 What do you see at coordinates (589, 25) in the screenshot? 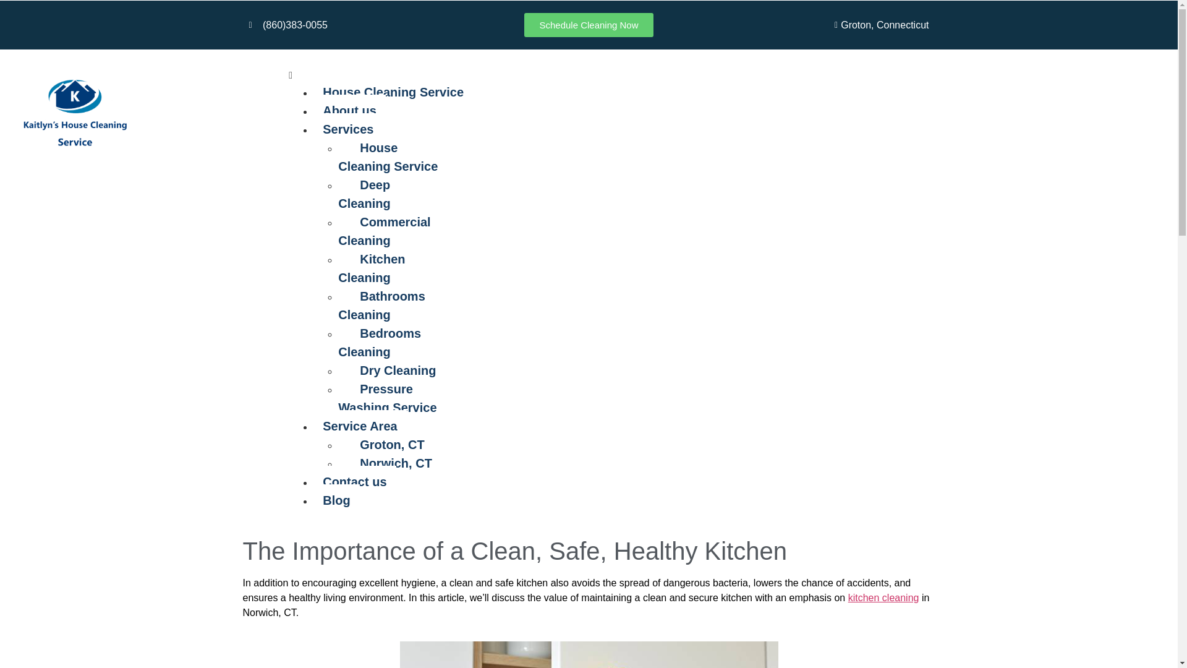
I see `Schedule Cleaning Now` at bounding box center [589, 25].